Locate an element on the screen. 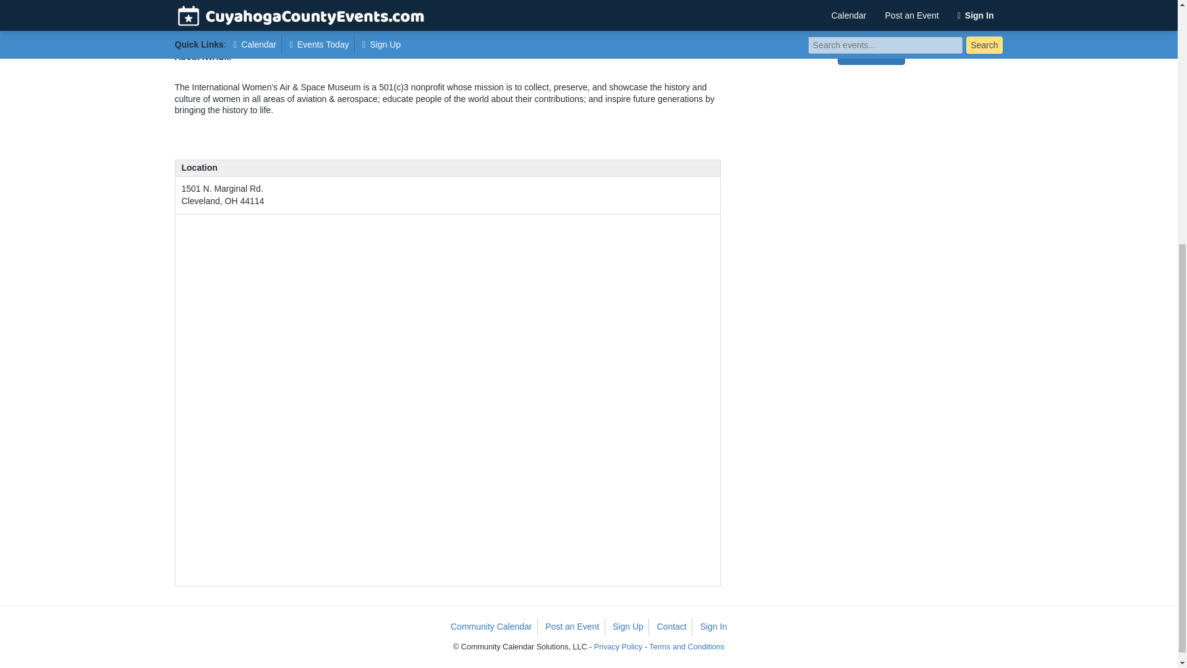 This screenshot has width=1187, height=668. Sign In is located at coordinates (713, 627).